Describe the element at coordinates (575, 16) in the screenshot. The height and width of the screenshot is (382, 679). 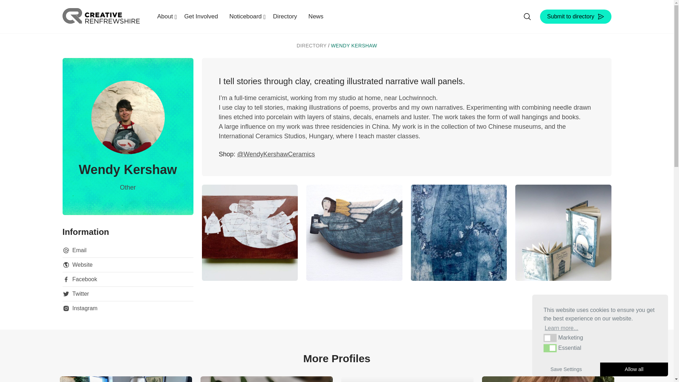
I see `Submit to directory` at that location.